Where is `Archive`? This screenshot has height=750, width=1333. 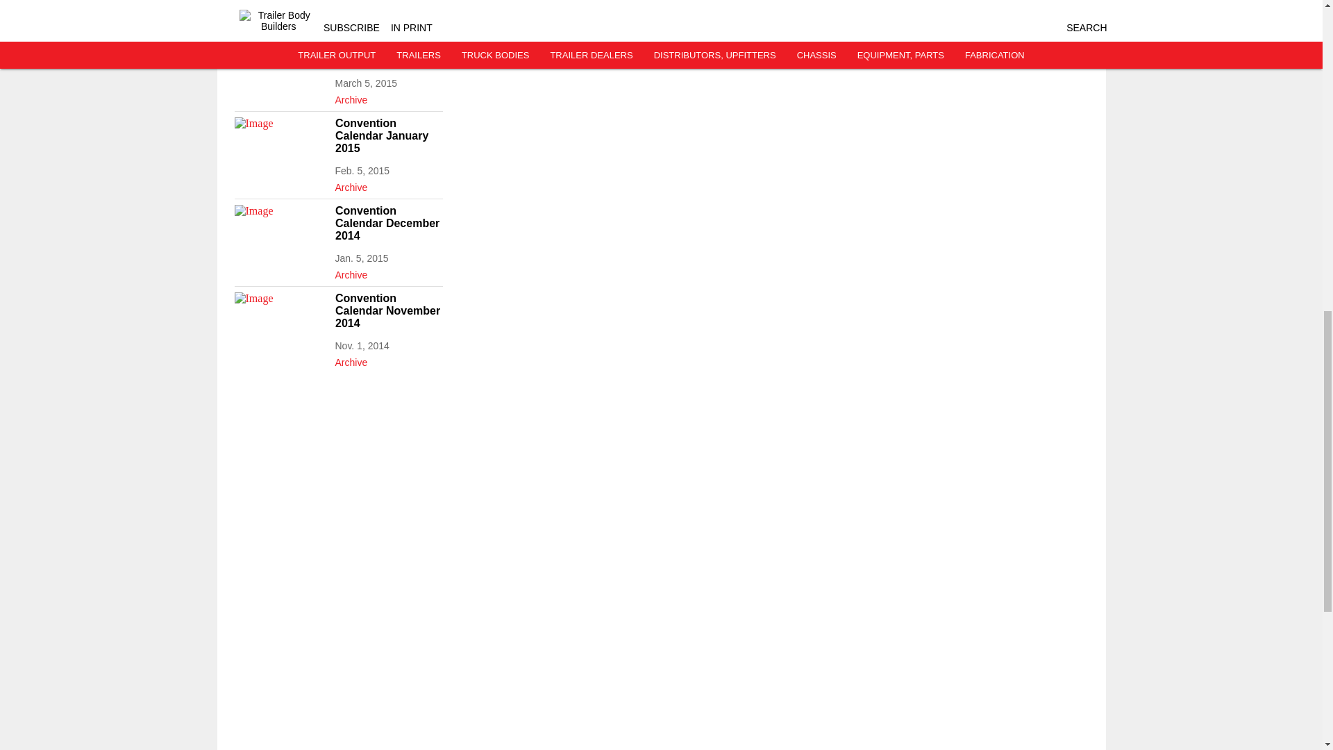
Archive is located at coordinates (388, 184).